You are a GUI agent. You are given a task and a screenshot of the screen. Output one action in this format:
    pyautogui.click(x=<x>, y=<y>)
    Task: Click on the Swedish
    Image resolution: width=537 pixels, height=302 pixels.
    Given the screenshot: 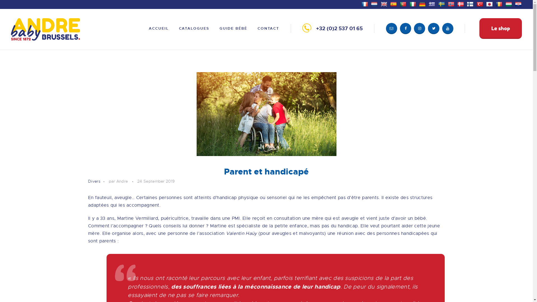 What is the action you would take?
    pyautogui.click(x=442, y=4)
    